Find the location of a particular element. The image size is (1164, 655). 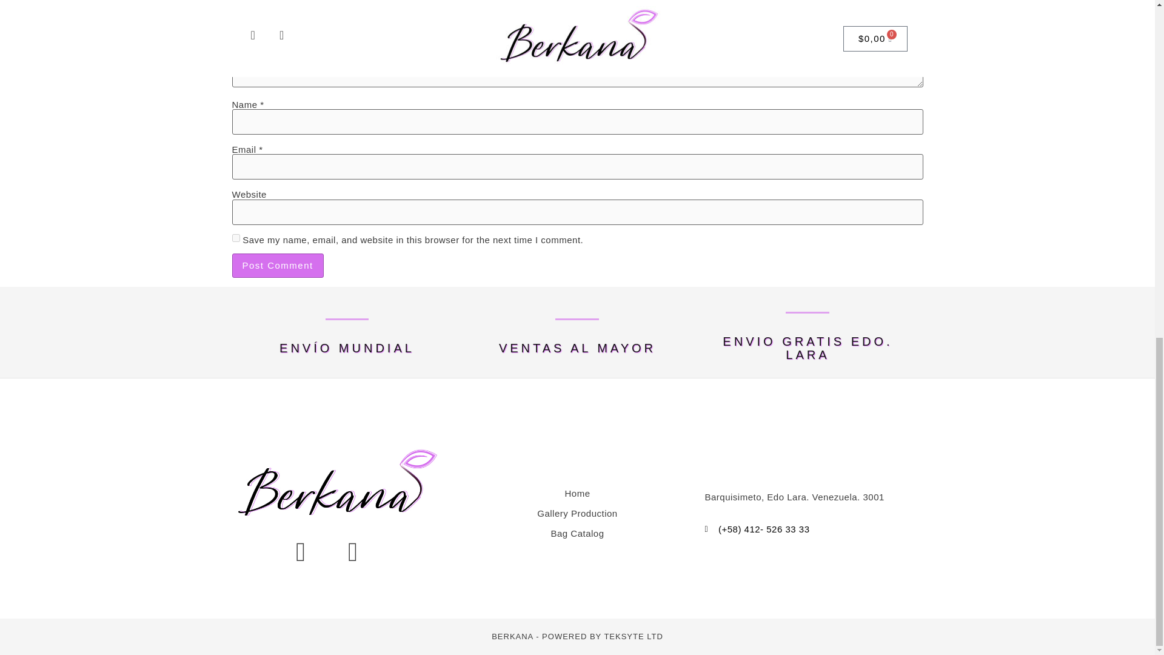

Post Comment is located at coordinates (278, 266).